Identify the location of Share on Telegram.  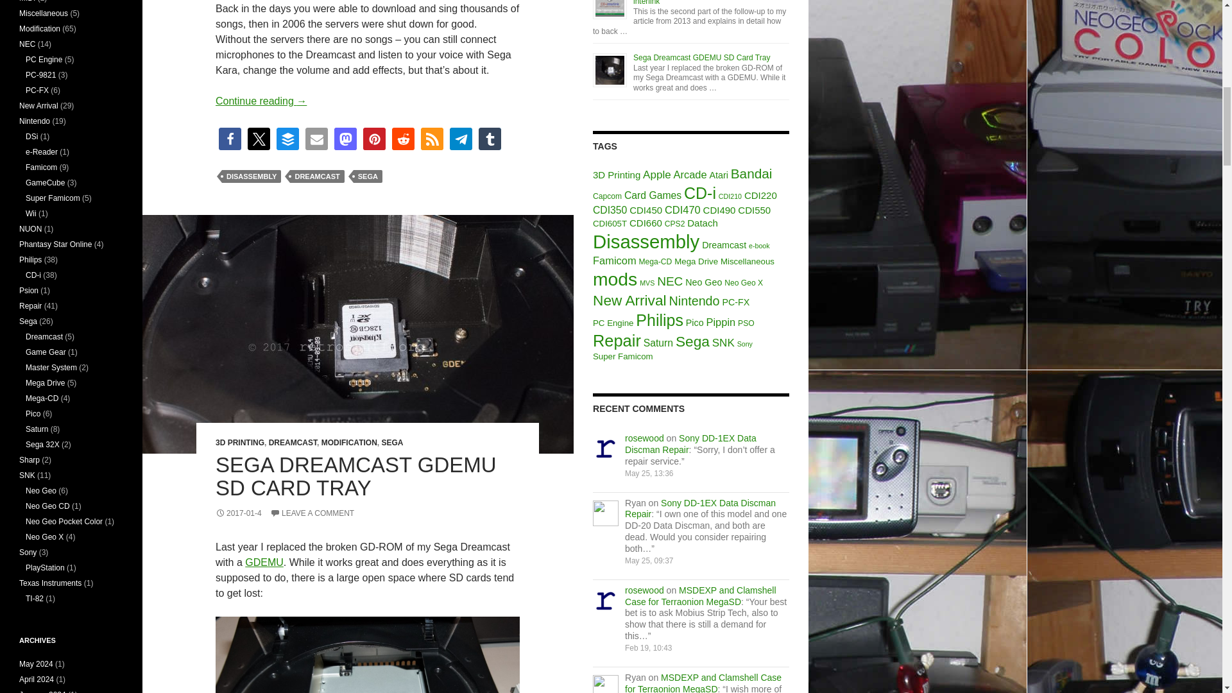
(461, 139).